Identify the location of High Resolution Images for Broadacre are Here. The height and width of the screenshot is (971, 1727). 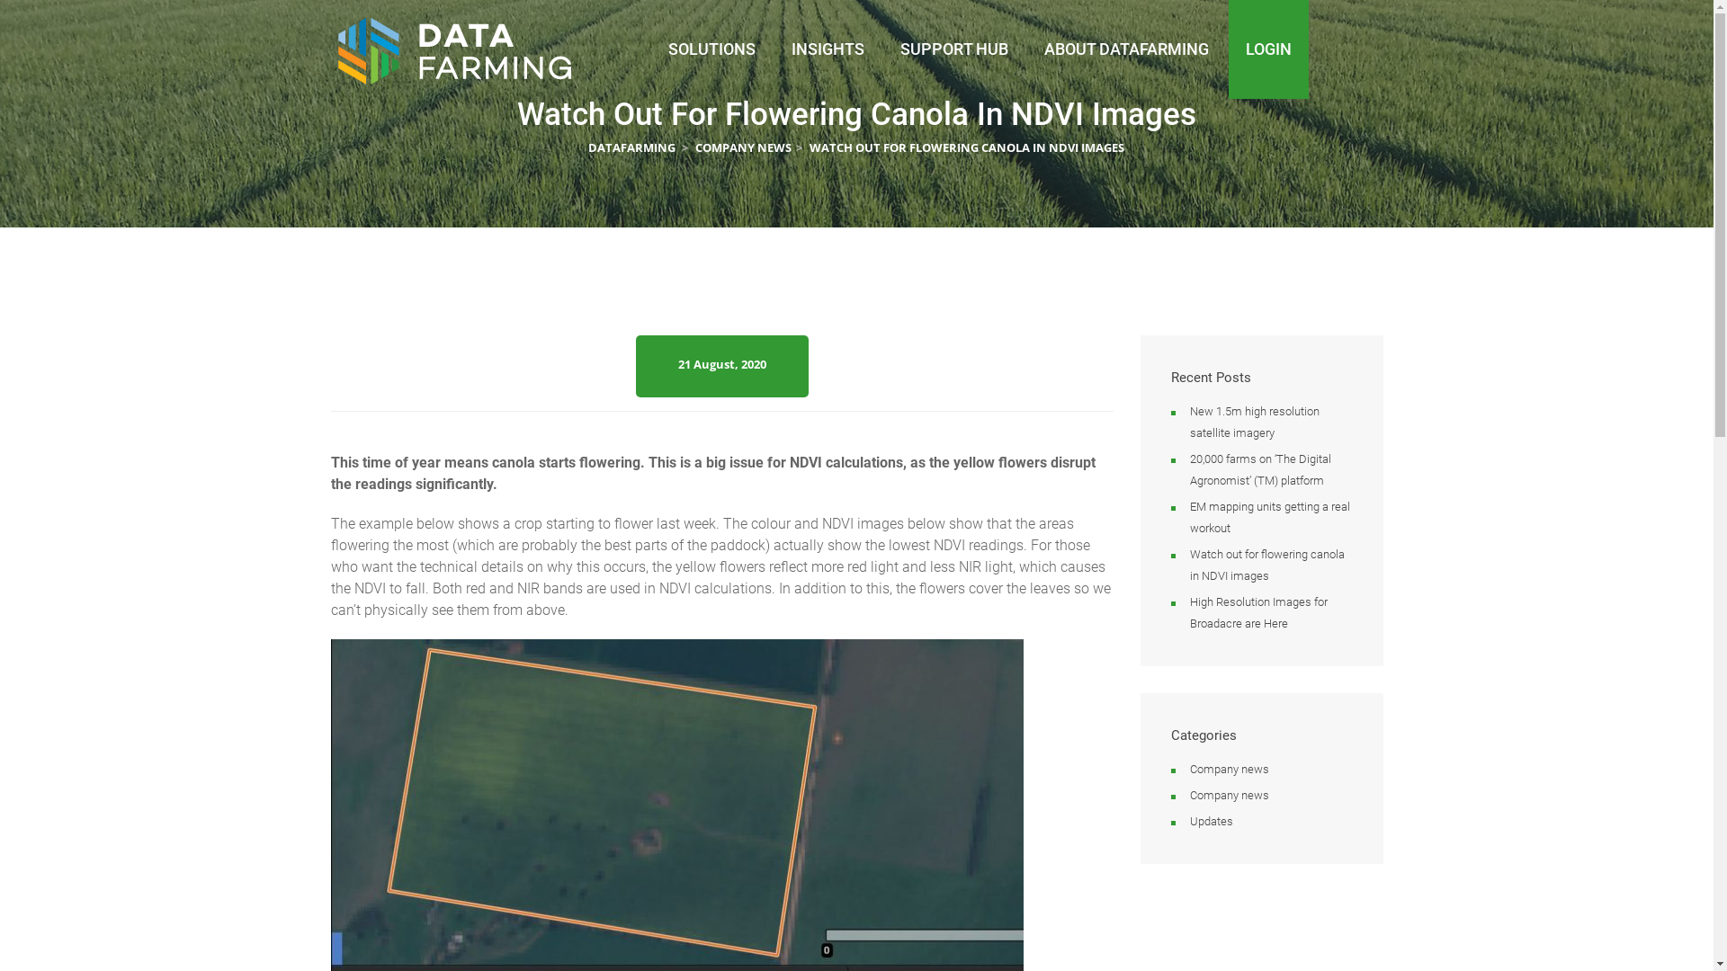
(1257, 613).